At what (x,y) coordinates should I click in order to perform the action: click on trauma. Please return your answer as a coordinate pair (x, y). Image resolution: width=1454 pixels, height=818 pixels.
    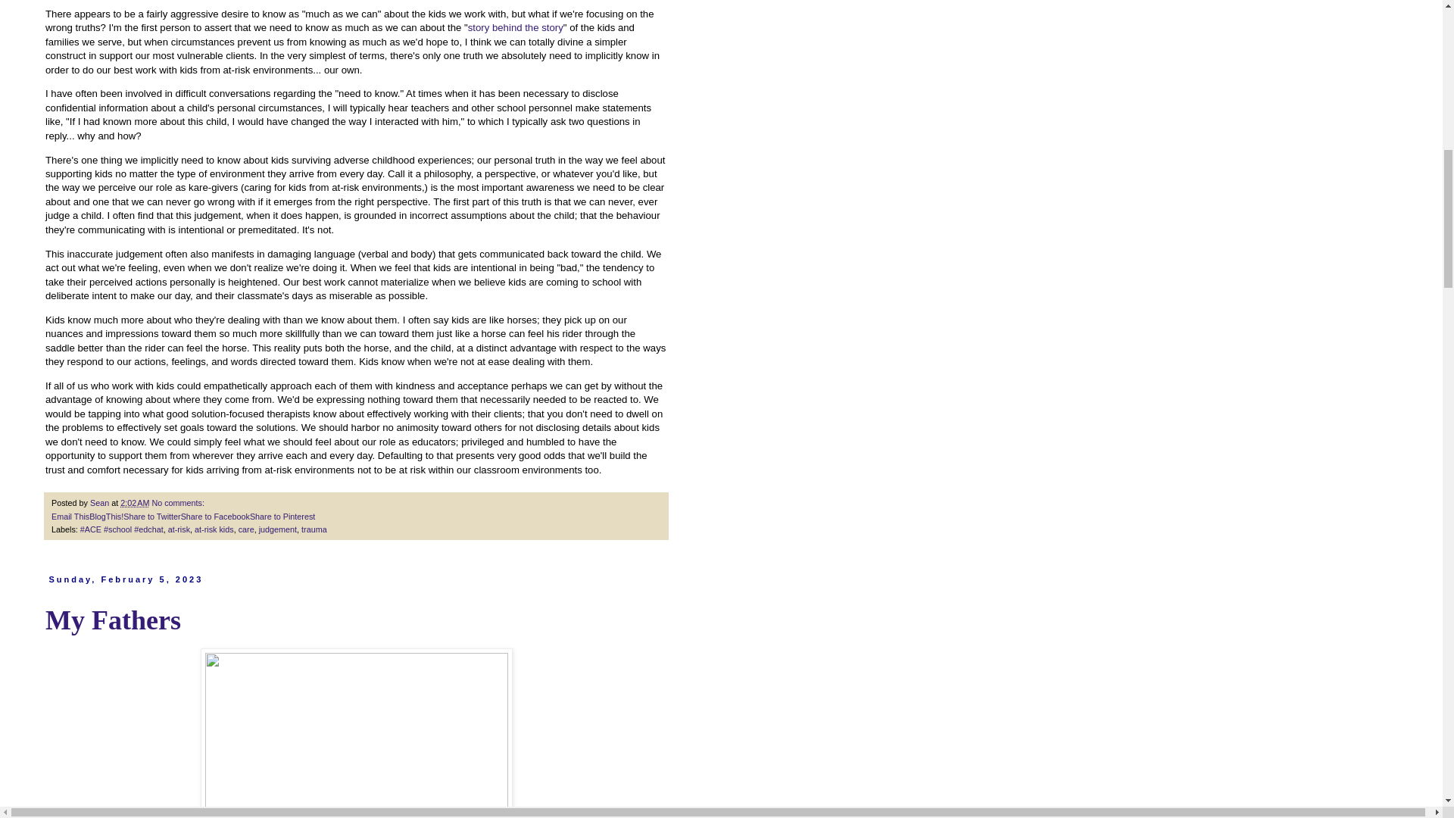
    Looking at the image, I should click on (314, 529).